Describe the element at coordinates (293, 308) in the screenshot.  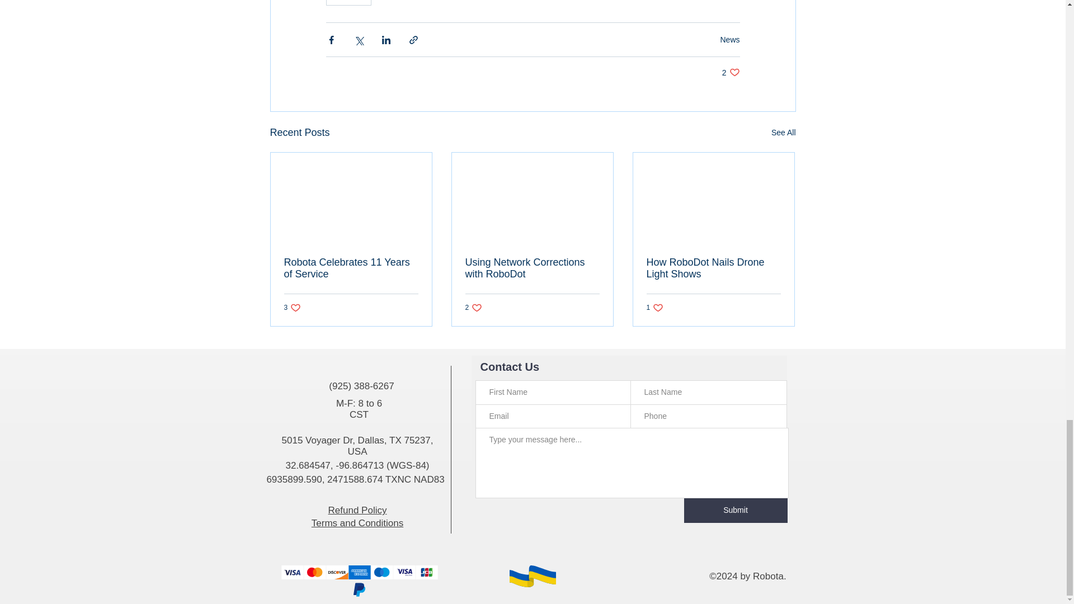
I see `News` at that location.